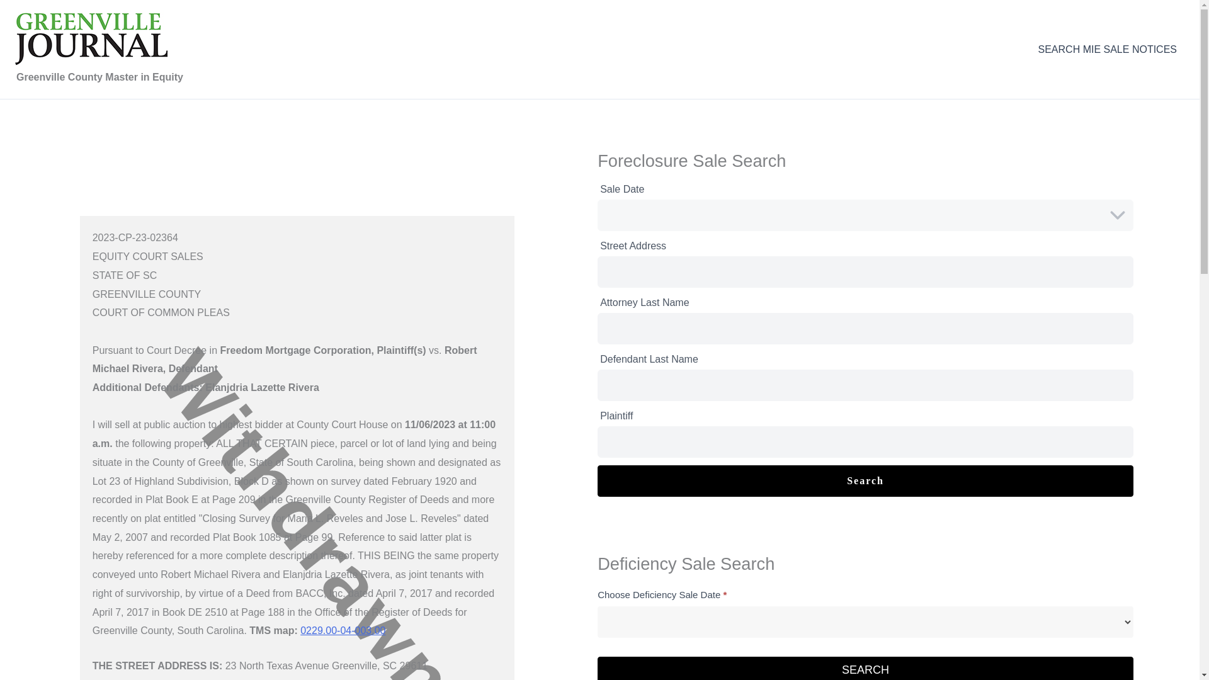 This screenshot has width=1209, height=680. What do you see at coordinates (1107, 48) in the screenshot?
I see `SEARCH MIE SALE NOTICES` at bounding box center [1107, 48].